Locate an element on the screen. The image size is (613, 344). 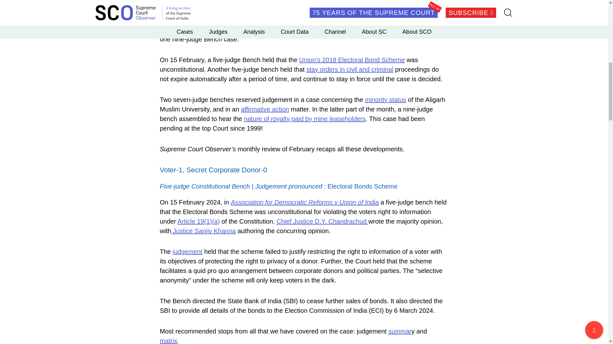
Association for Democratic Reforms v Union of India is located at coordinates (305, 202).